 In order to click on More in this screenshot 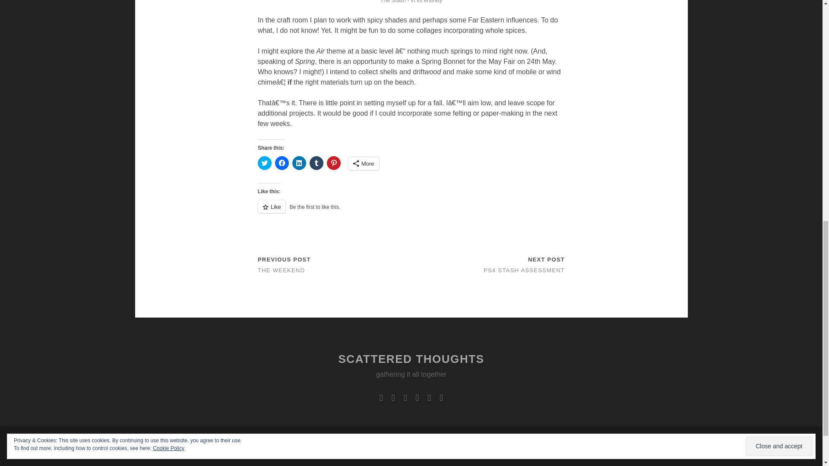, I will do `click(364, 163)`.